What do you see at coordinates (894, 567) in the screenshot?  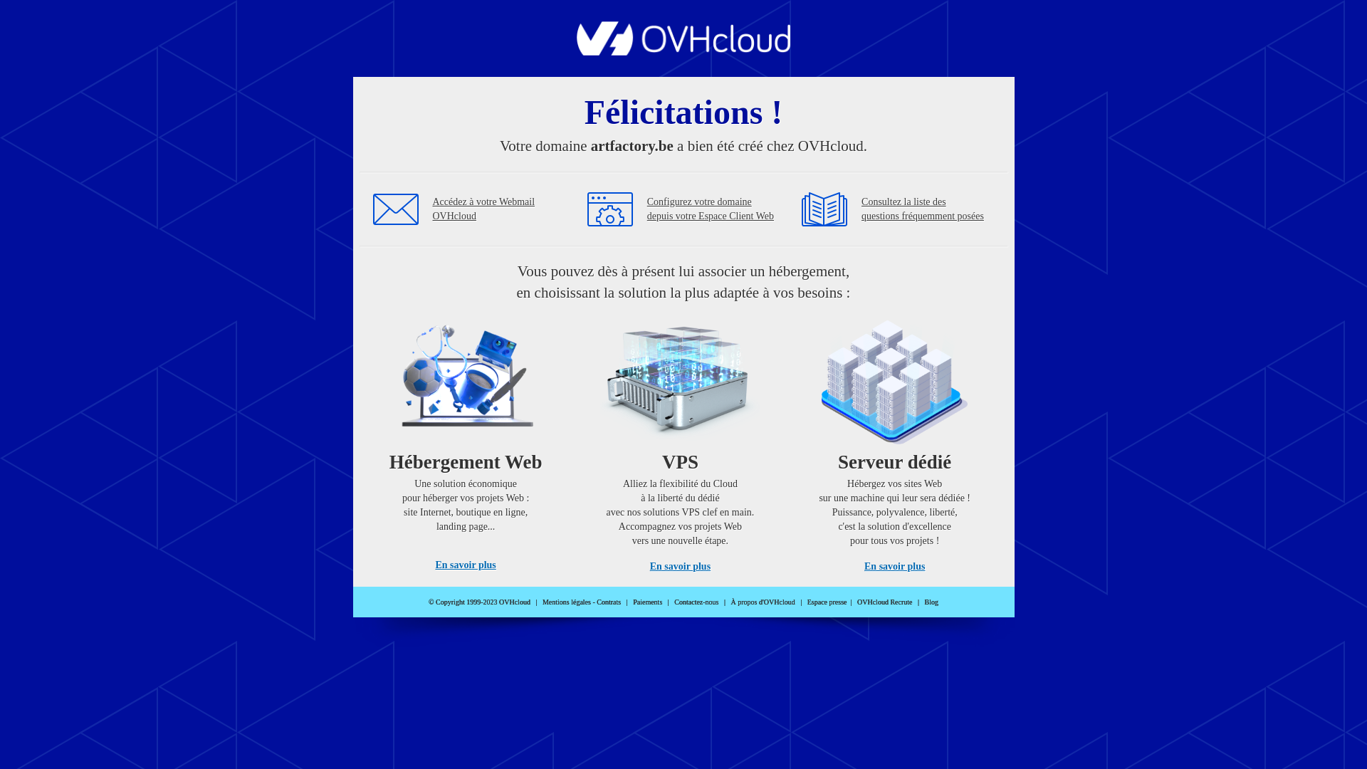 I see `En savoir plus` at bounding box center [894, 567].